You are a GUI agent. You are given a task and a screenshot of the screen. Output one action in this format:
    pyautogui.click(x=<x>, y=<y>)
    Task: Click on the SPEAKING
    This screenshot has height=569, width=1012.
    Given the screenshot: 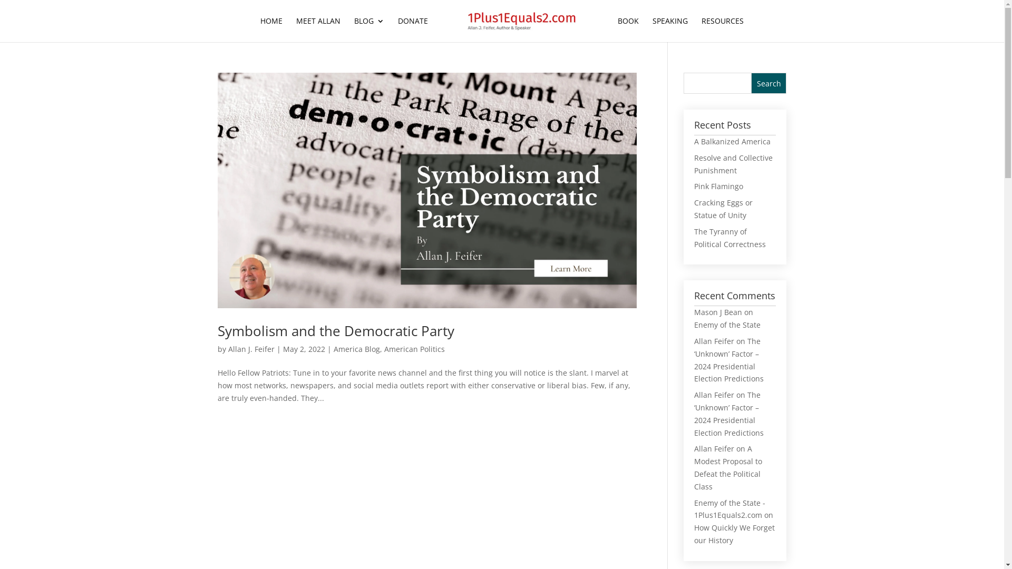 What is the action you would take?
    pyautogui.click(x=670, y=30)
    